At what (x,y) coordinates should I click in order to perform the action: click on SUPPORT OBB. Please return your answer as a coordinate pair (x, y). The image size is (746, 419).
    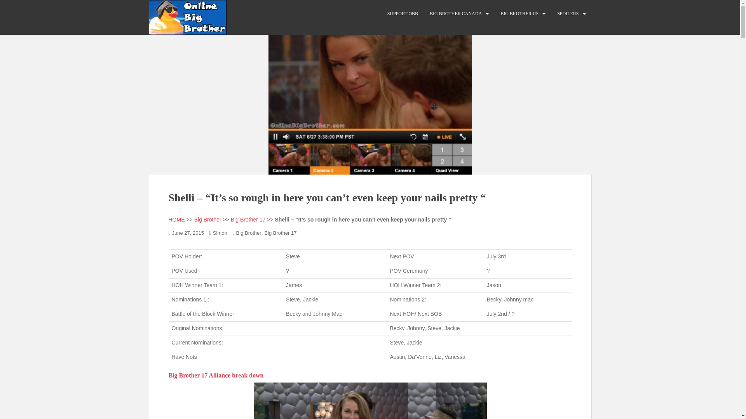
    Looking at the image, I should click on (403, 14).